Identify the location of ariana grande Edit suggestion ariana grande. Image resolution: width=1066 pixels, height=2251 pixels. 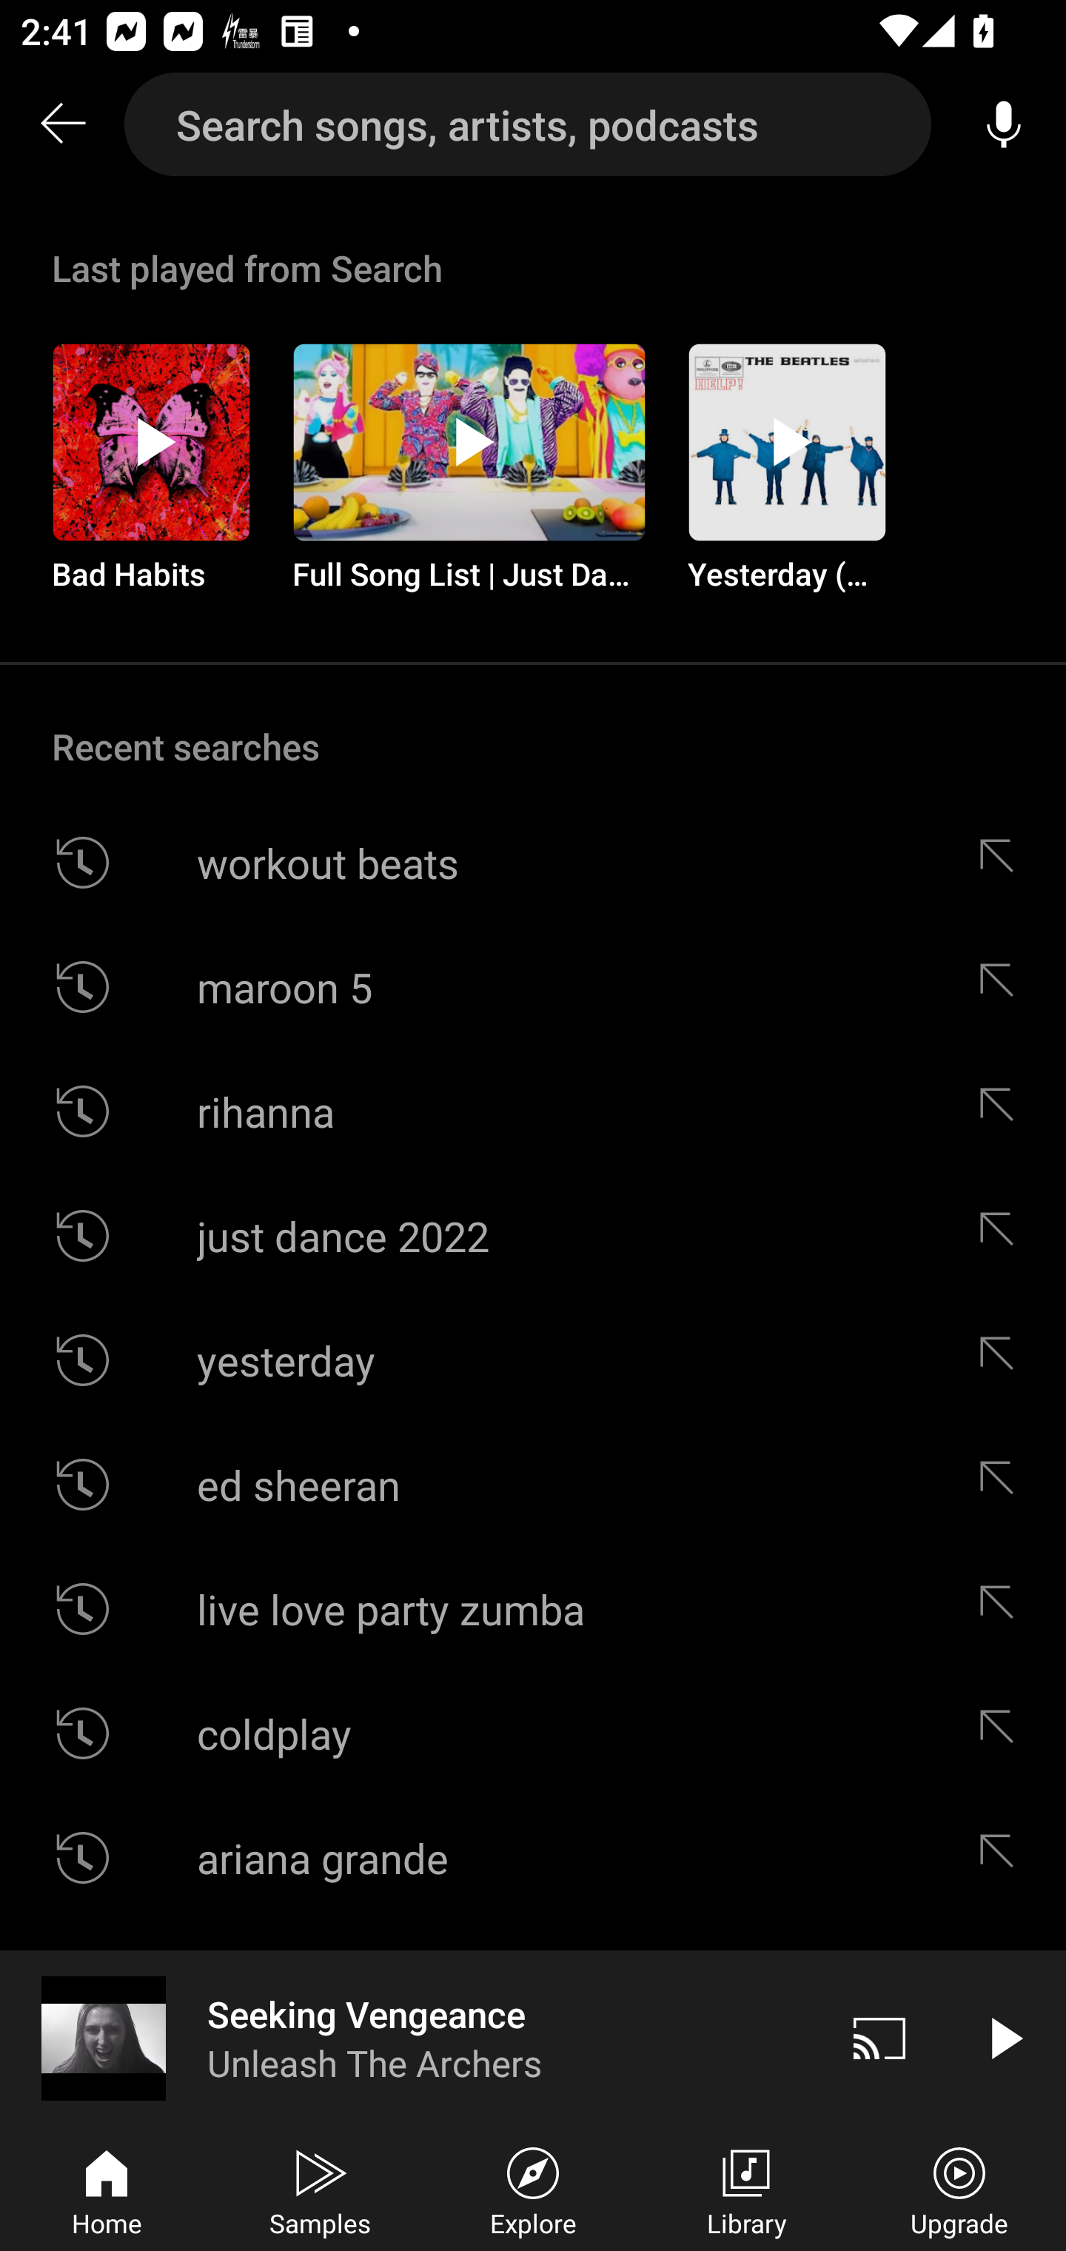
(533, 1858).